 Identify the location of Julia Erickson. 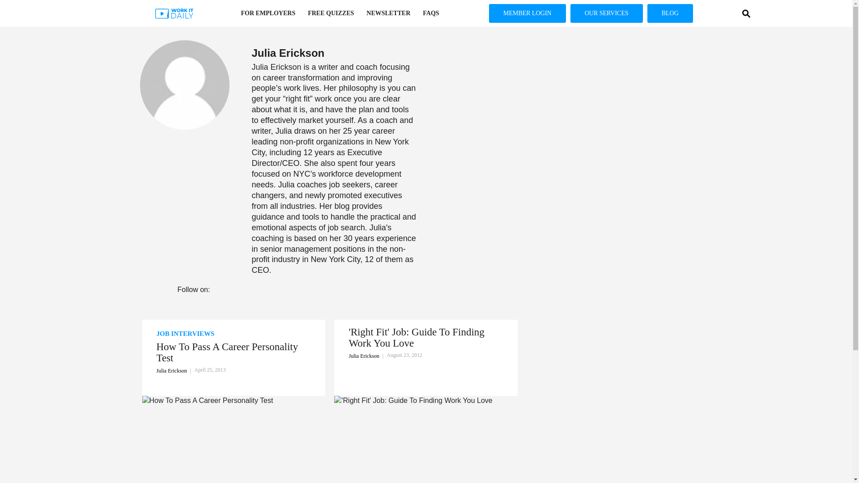
(276, 67).